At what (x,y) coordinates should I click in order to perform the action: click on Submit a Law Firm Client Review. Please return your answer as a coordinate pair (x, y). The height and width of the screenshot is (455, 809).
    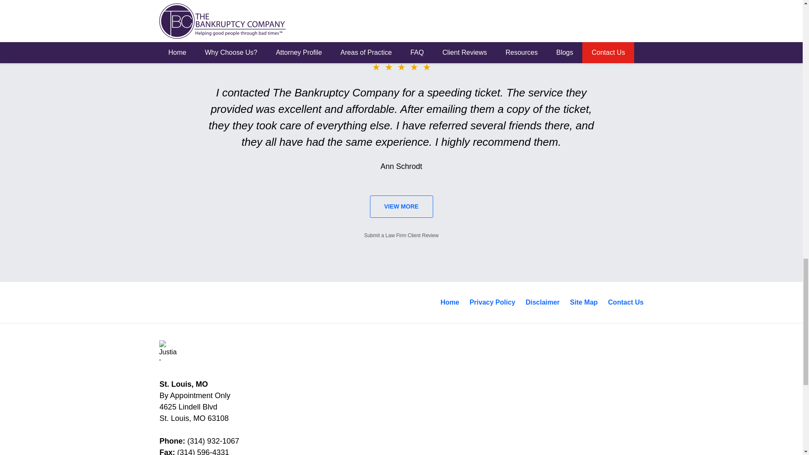
    Looking at the image, I should click on (401, 235).